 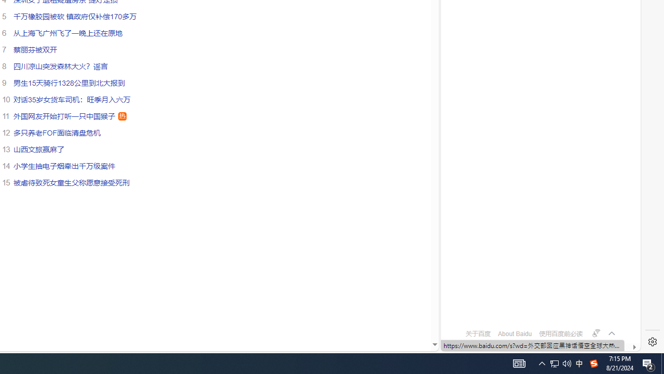 What do you see at coordinates (515, 333) in the screenshot?
I see `About Baidu` at bounding box center [515, 333].